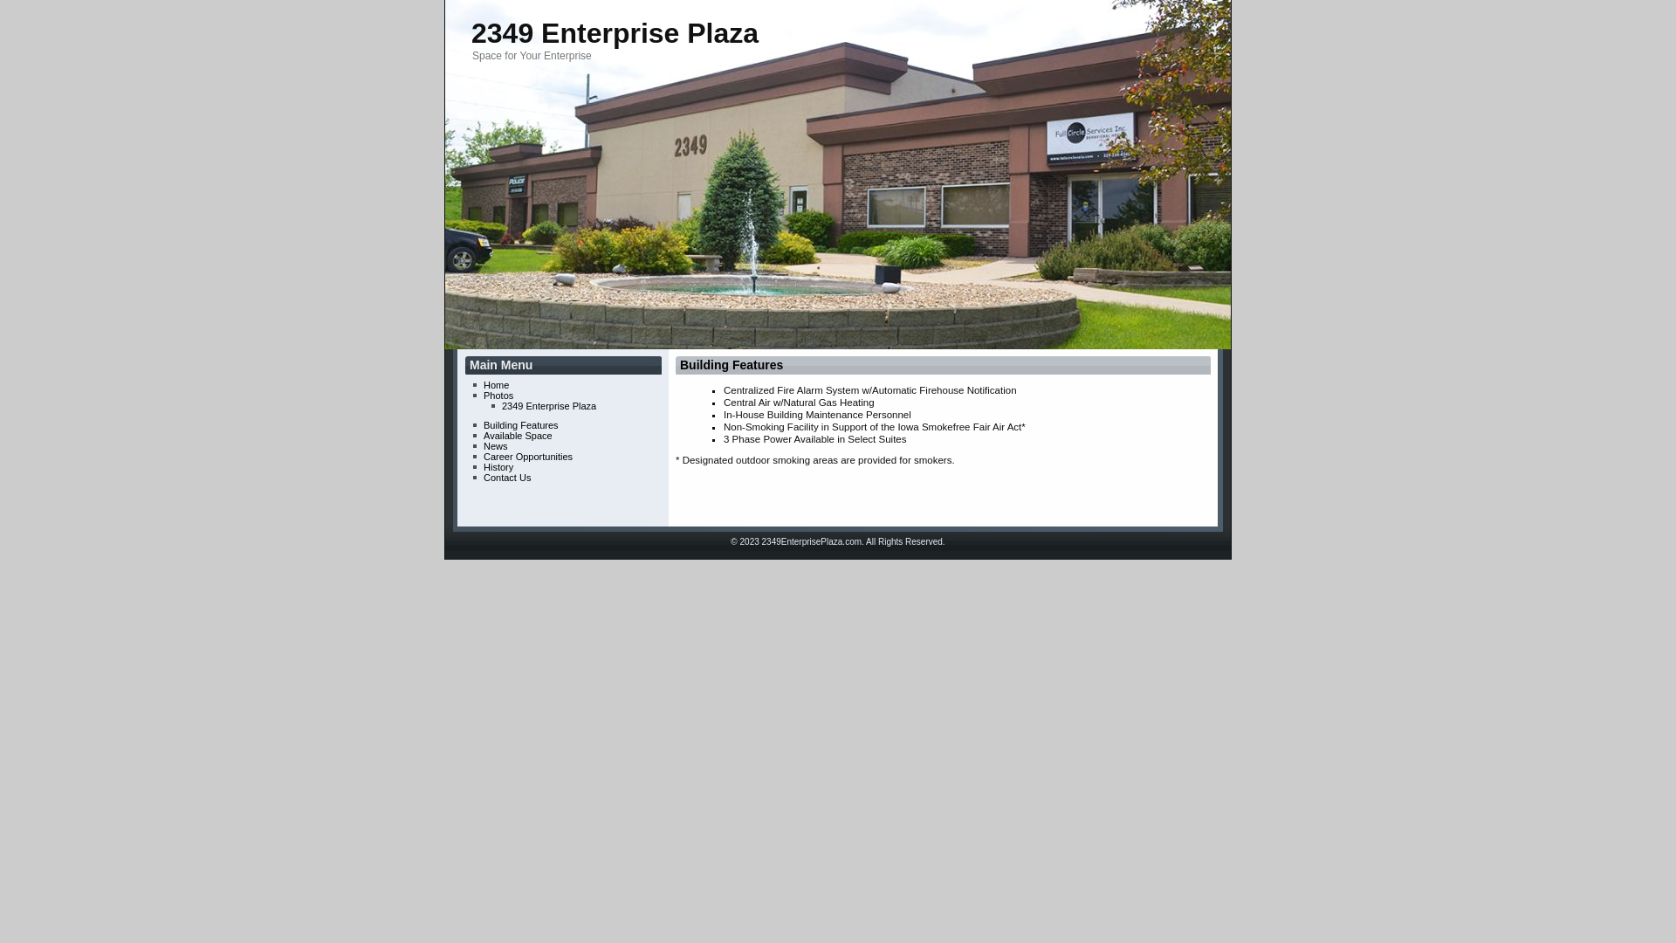  Describe the element at coordinates (496, 446) in the screenshot. I see `News` at that location.